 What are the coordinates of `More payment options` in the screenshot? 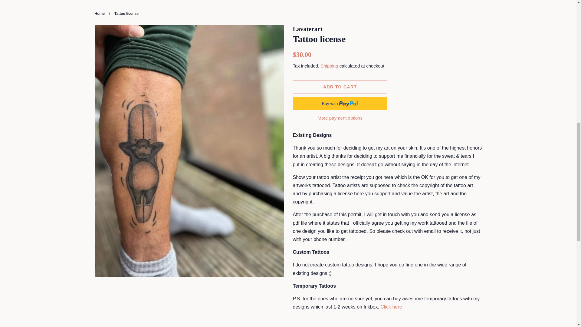 It's located at (340, 117).